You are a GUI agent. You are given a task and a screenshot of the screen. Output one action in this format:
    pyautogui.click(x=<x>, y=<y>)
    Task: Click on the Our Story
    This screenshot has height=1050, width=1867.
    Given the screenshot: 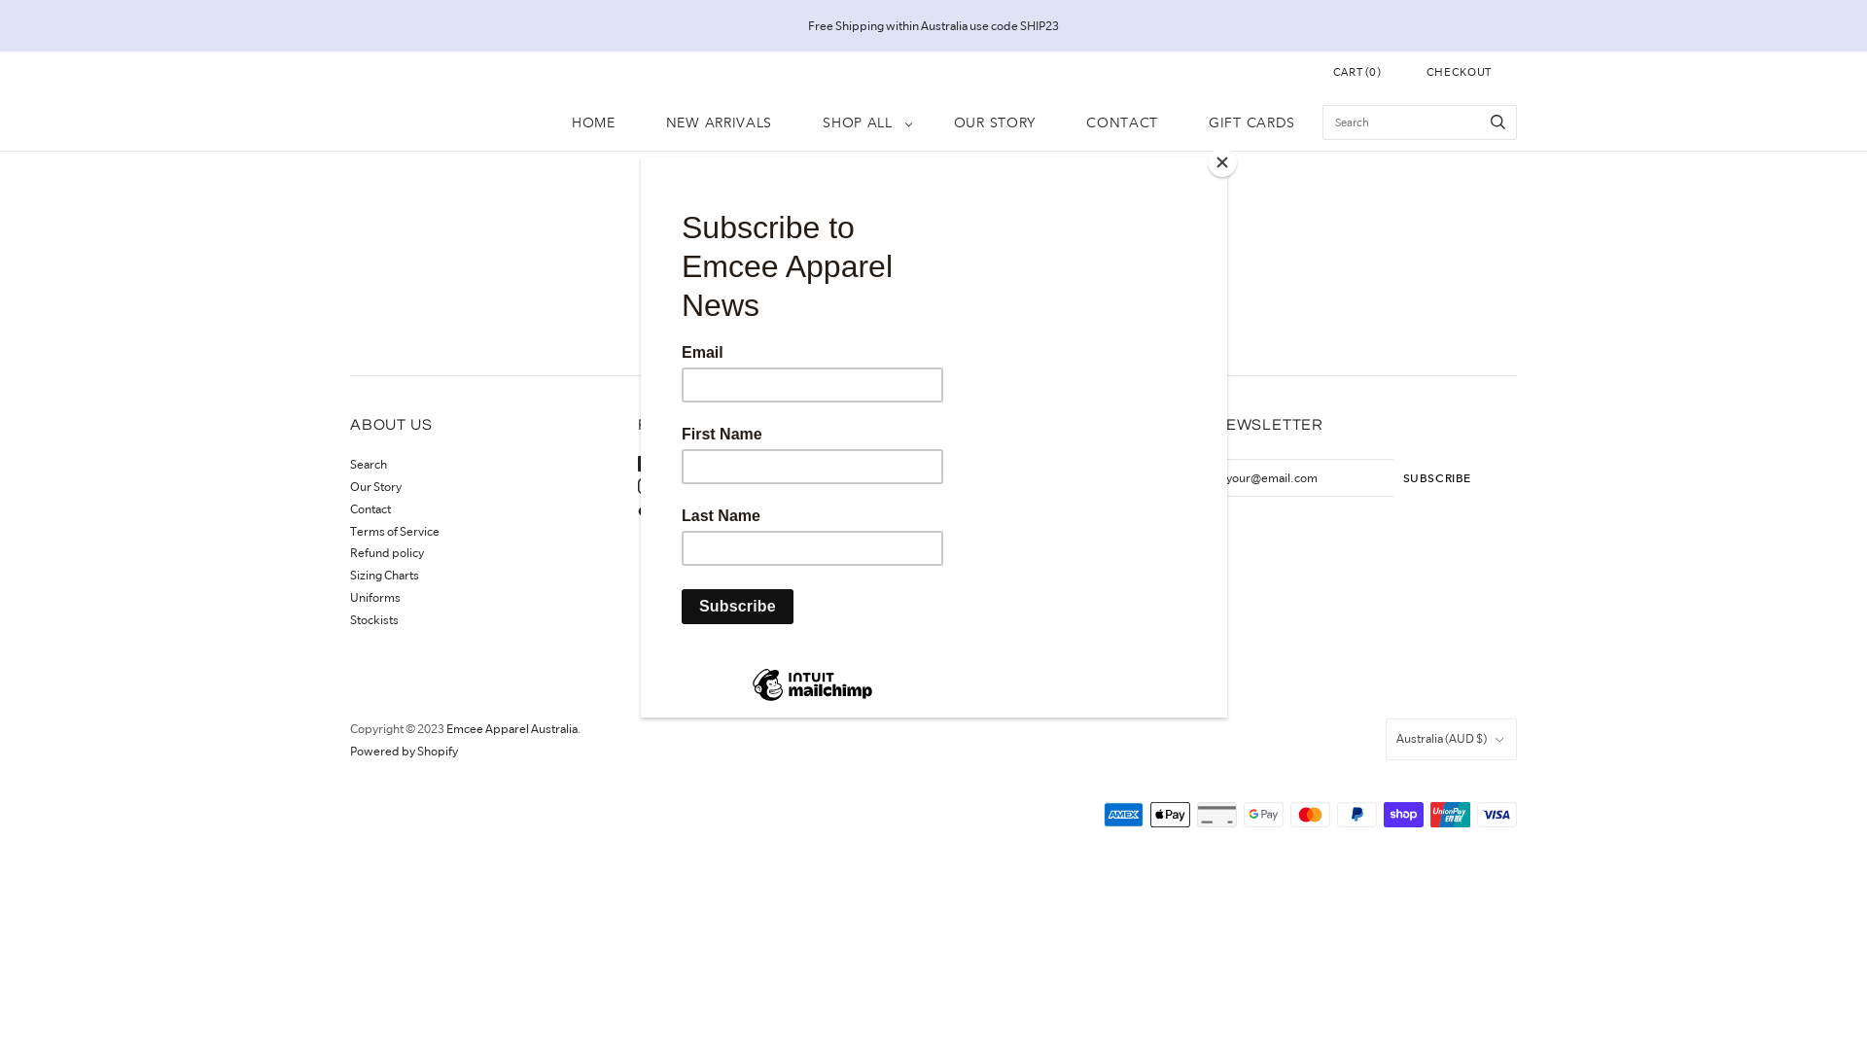 What is the action you would take?
    pyautogui.click(x=375, y=486)
    